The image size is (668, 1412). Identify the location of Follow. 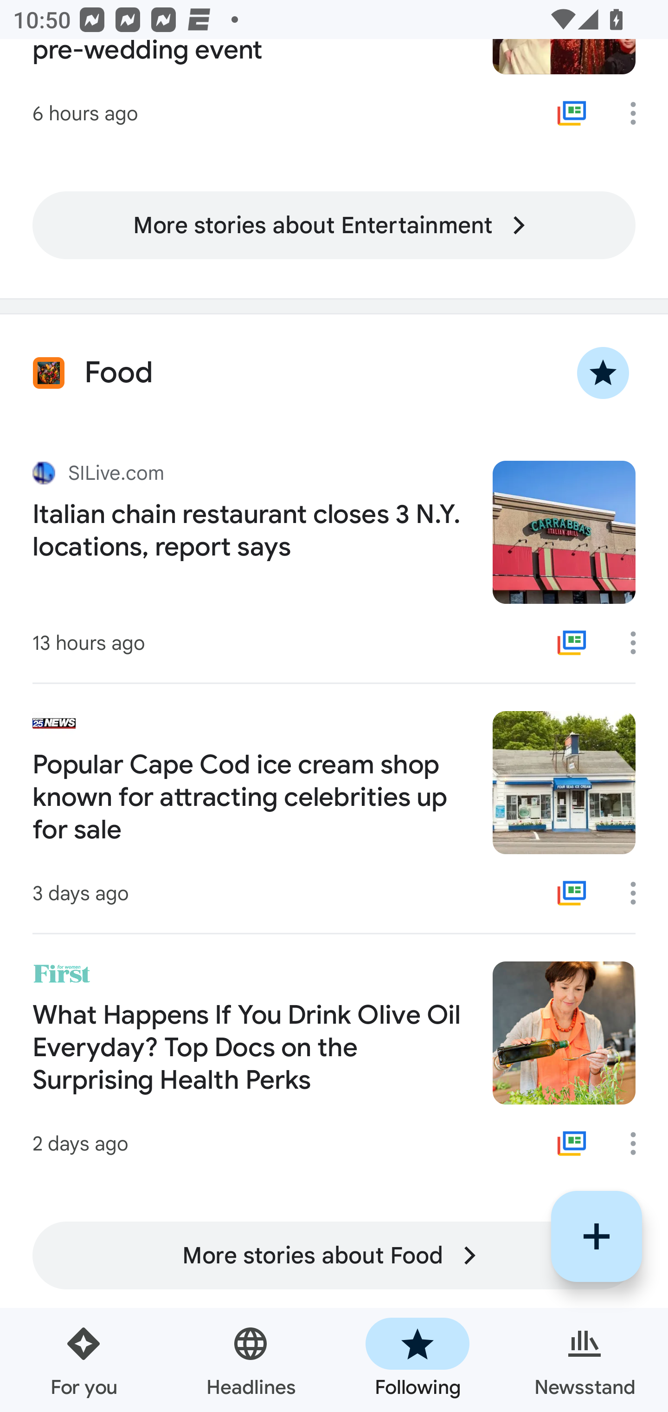
(597, 1236).